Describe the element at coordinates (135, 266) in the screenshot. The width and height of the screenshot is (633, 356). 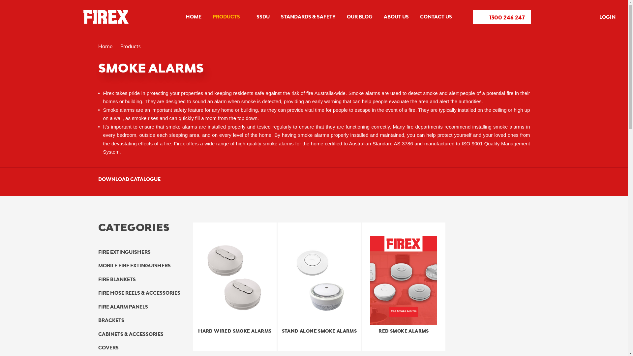
I see `MOBILE FIRE EXTINGUISHERS` at that location.